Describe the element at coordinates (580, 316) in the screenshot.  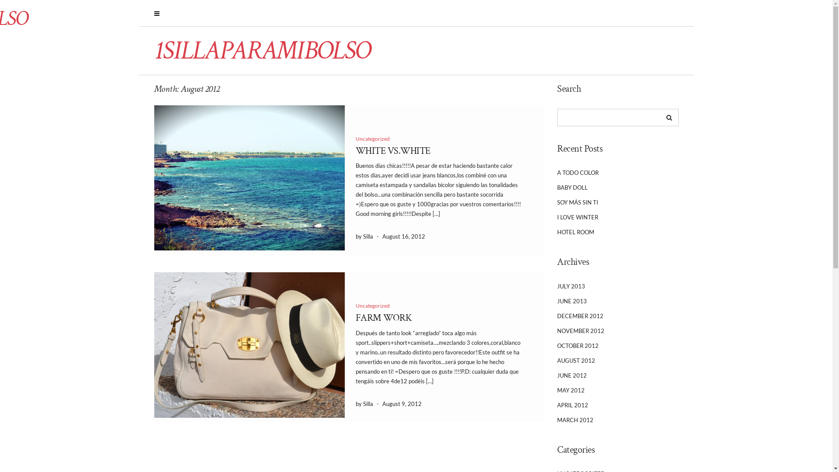
I see `DECEMBER 2012` at that location.